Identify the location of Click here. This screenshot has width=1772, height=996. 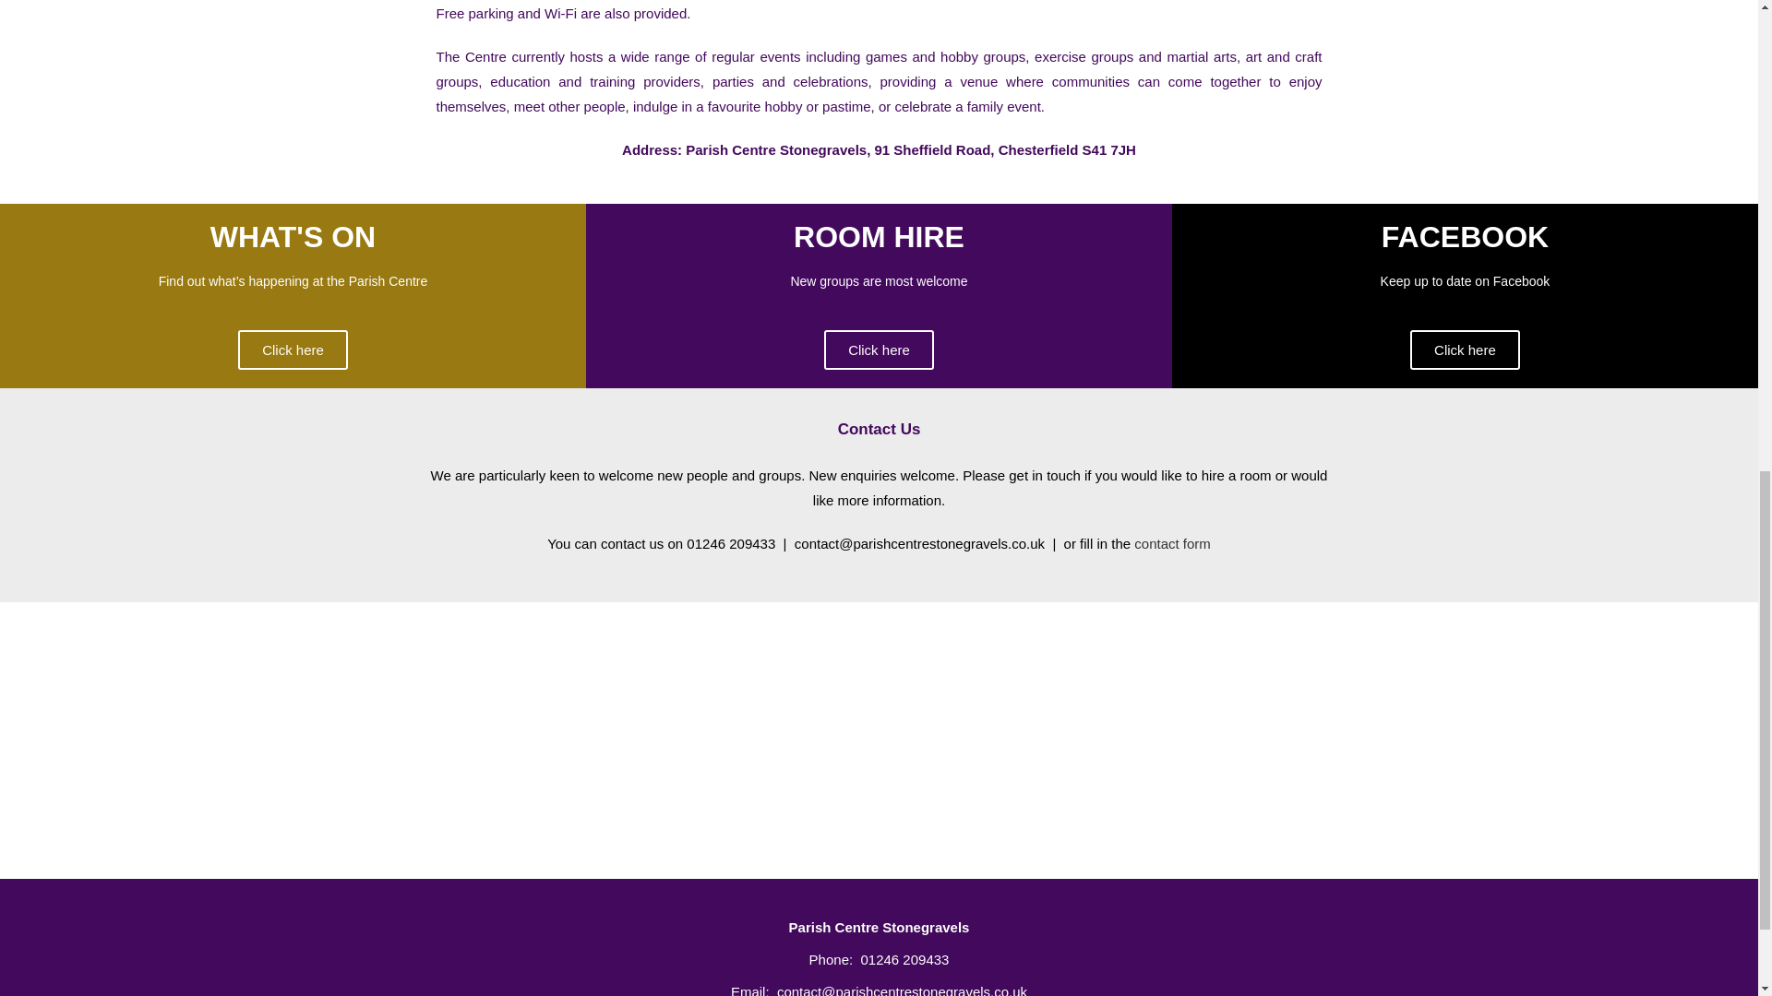
(879, 349).